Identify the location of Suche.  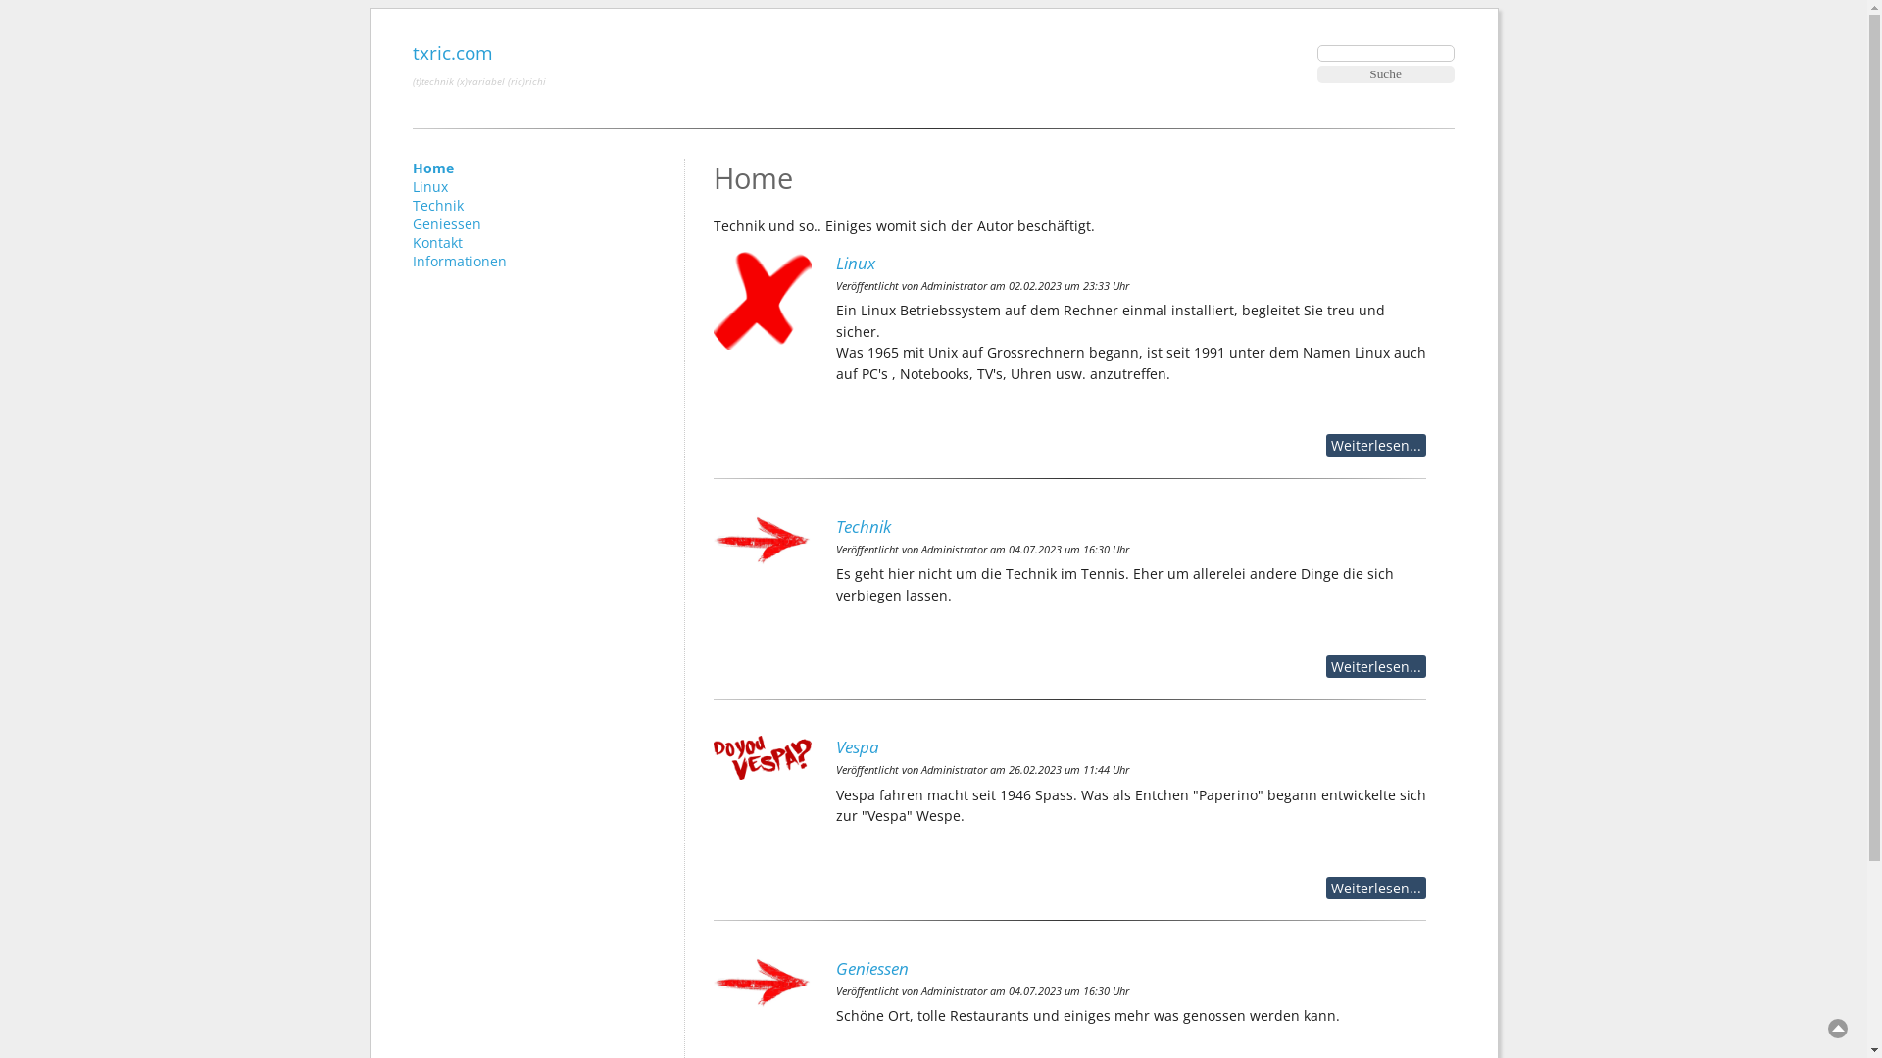
(1386, 74).